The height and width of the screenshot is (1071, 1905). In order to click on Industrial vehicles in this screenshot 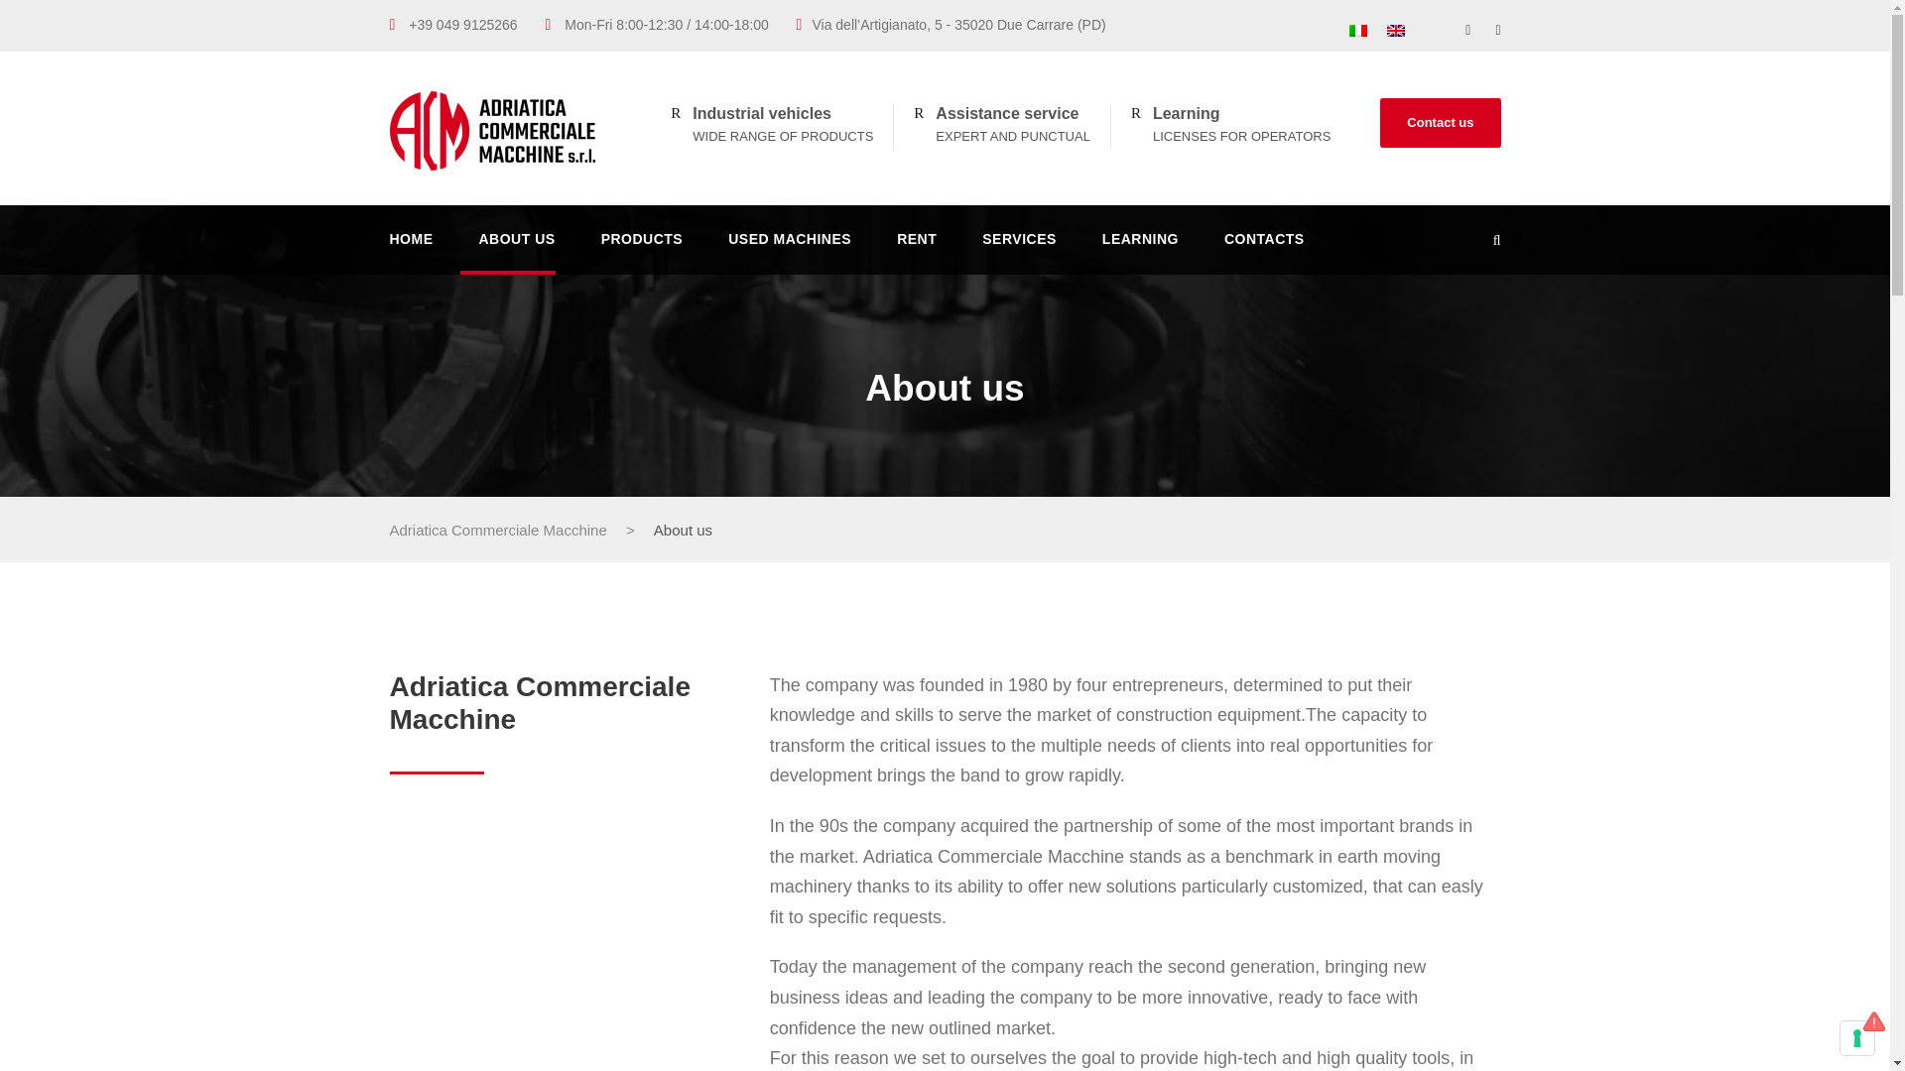, I will do `click(762, 113)`.